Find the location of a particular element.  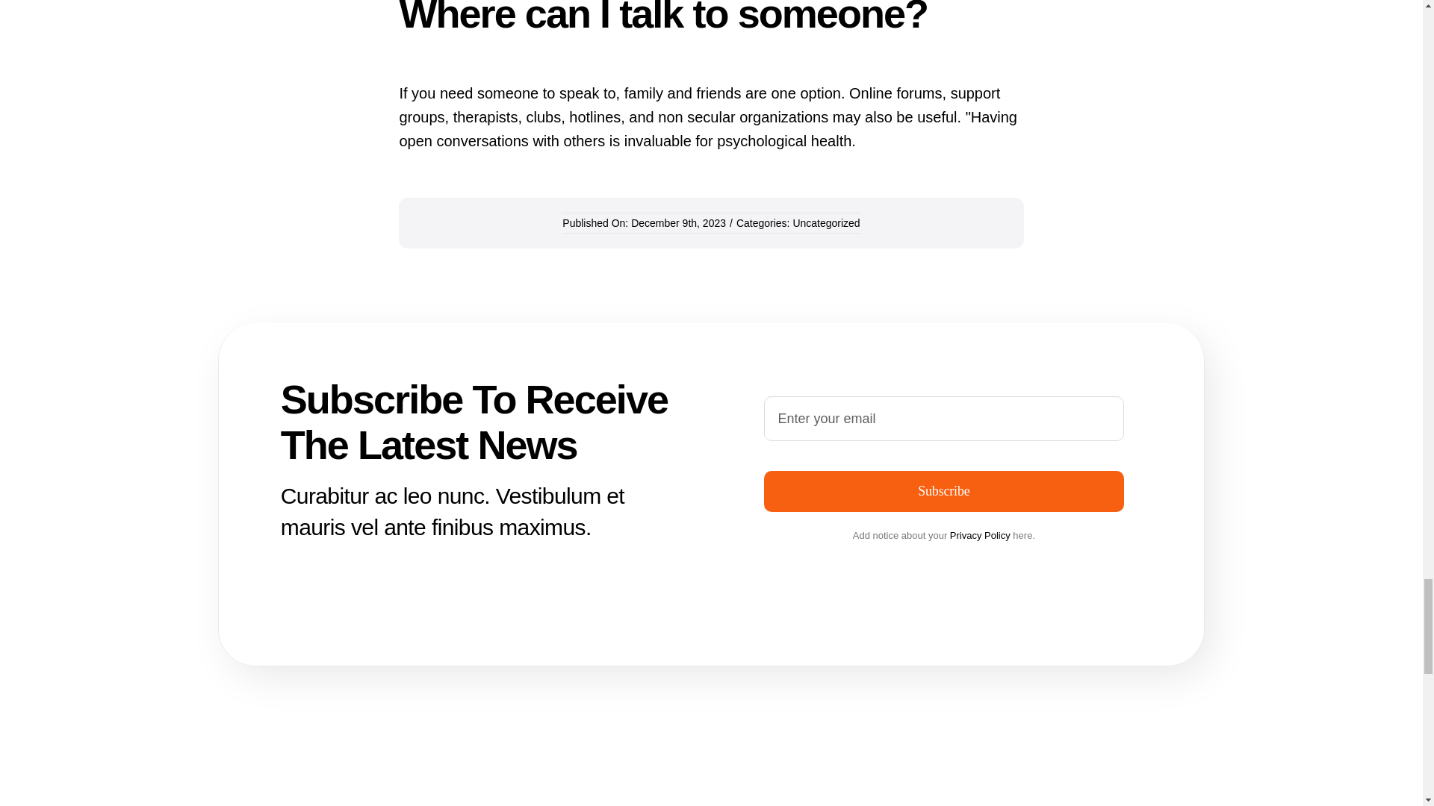

Privacy Policy is located at coordinates (980, 534).